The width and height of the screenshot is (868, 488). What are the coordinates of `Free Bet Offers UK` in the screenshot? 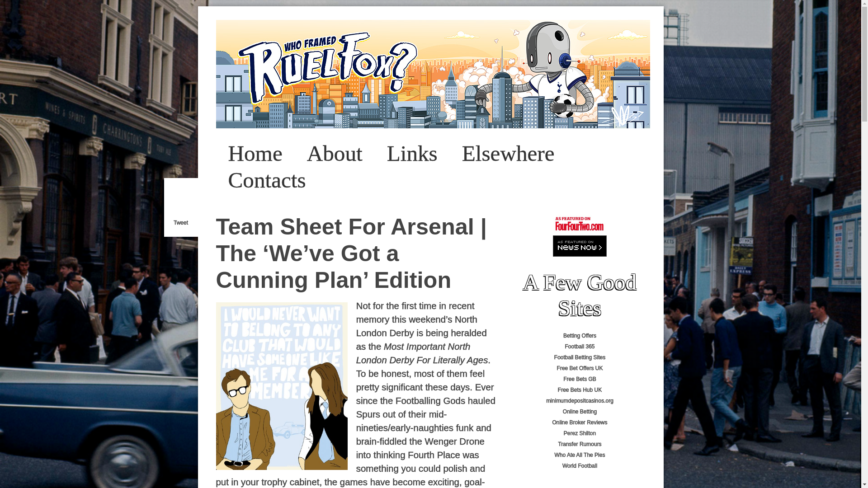 It's located at (580, 368).